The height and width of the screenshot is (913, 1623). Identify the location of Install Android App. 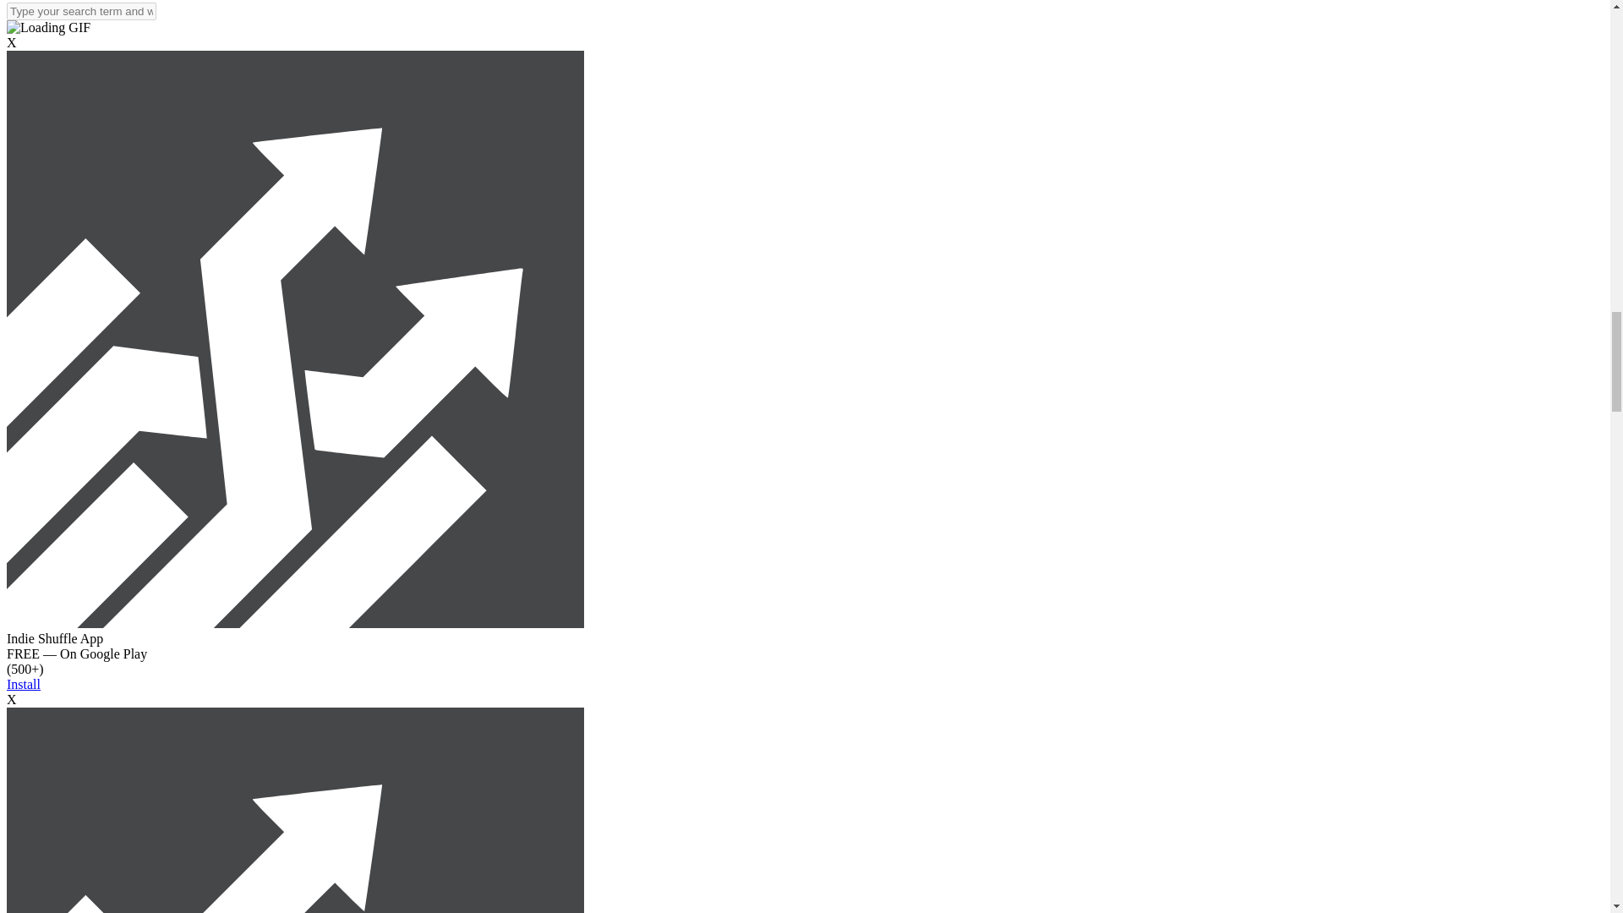
(295, 624).